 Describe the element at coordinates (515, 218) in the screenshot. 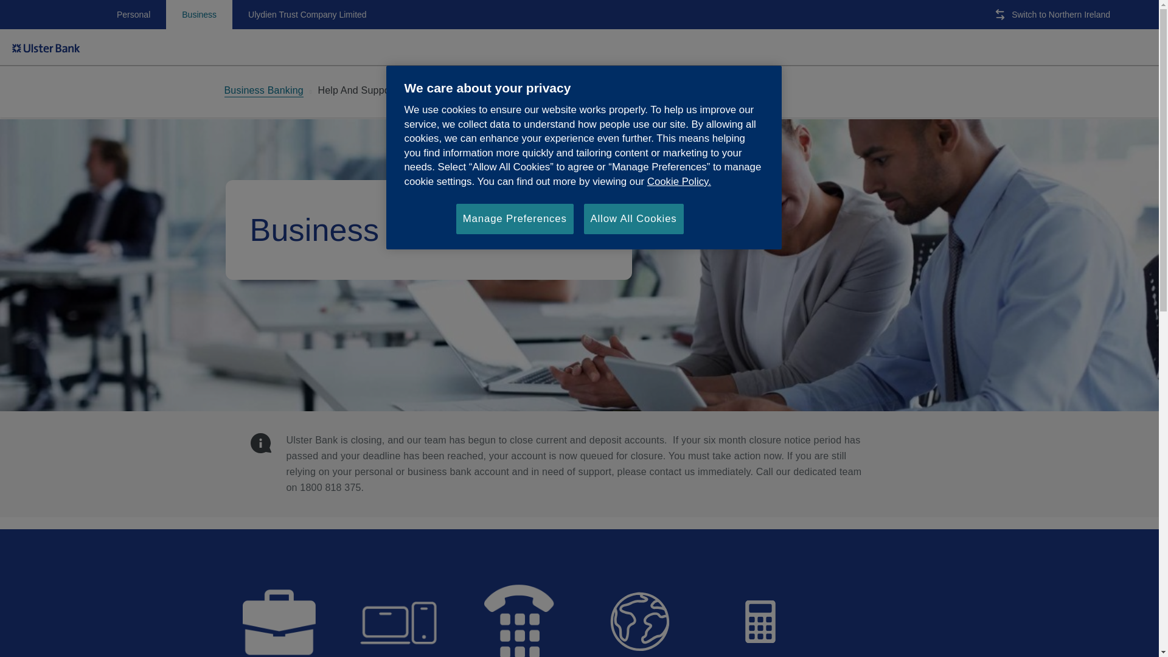

I see `Manage Preferences` at that location.